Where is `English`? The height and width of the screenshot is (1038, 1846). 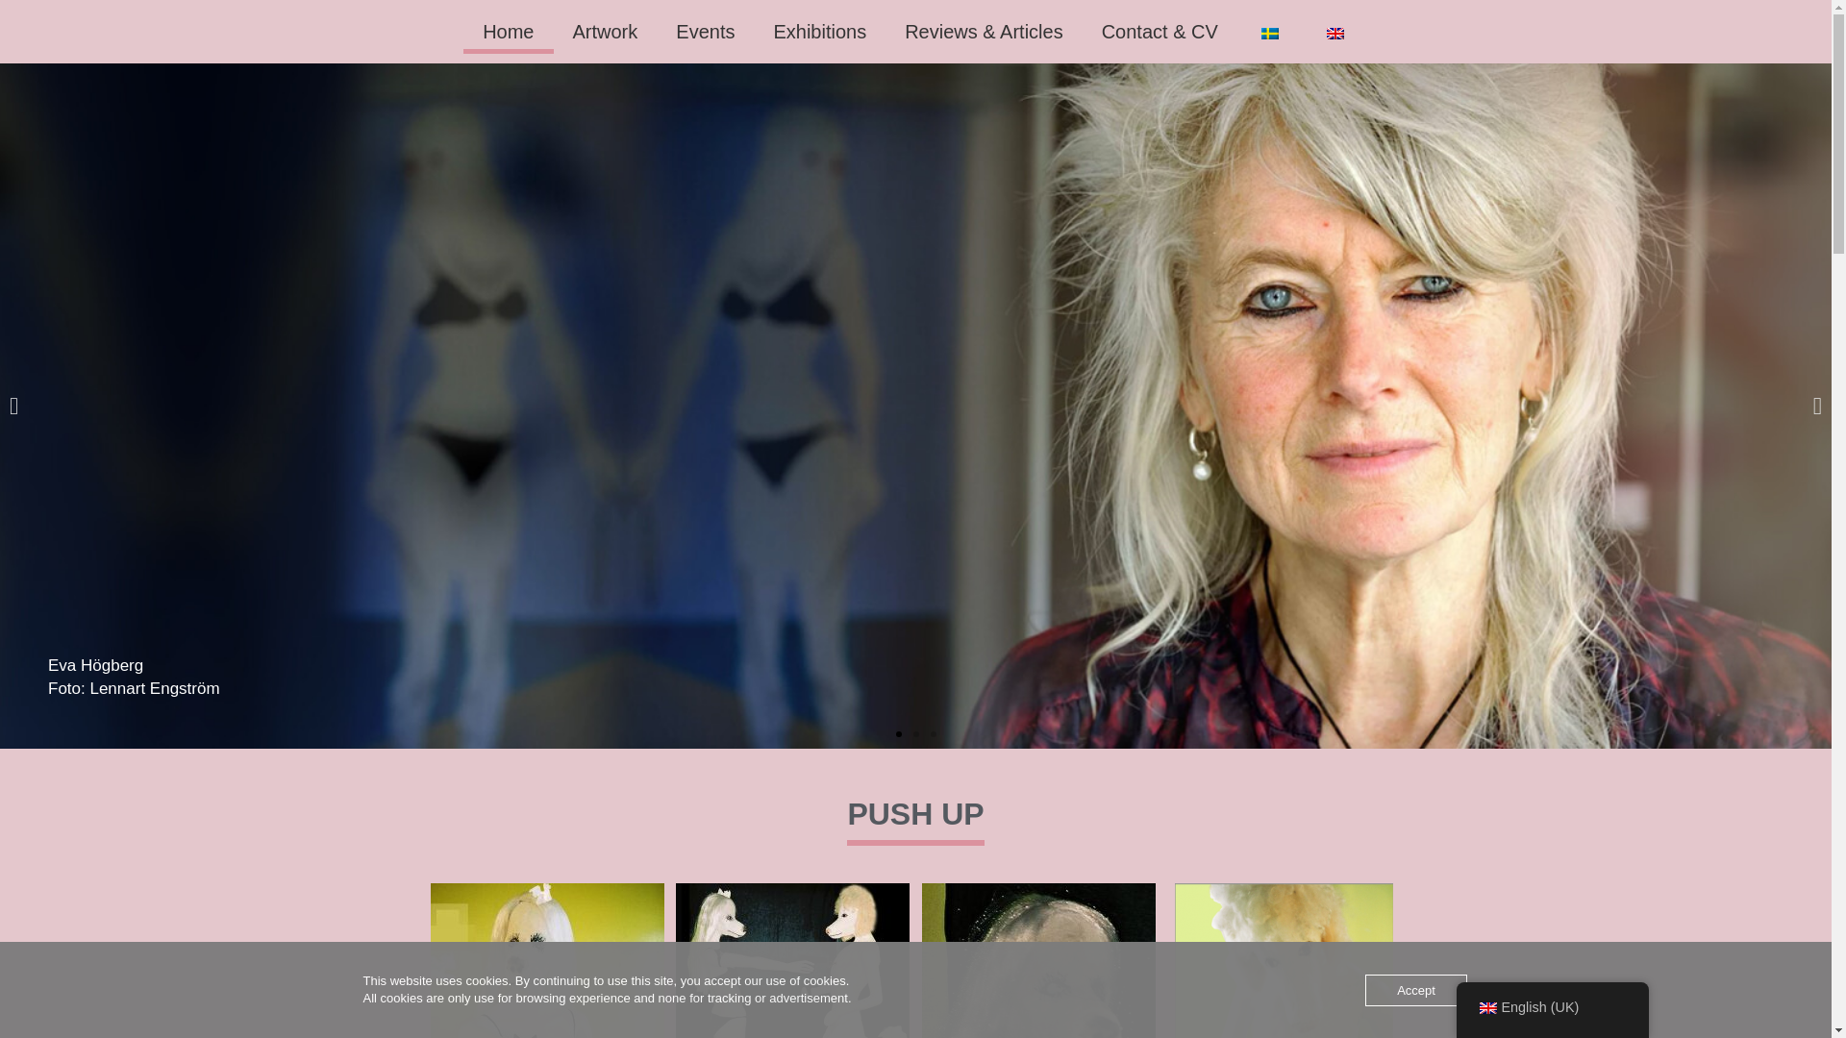 English is located at coordinates (1335, 34).